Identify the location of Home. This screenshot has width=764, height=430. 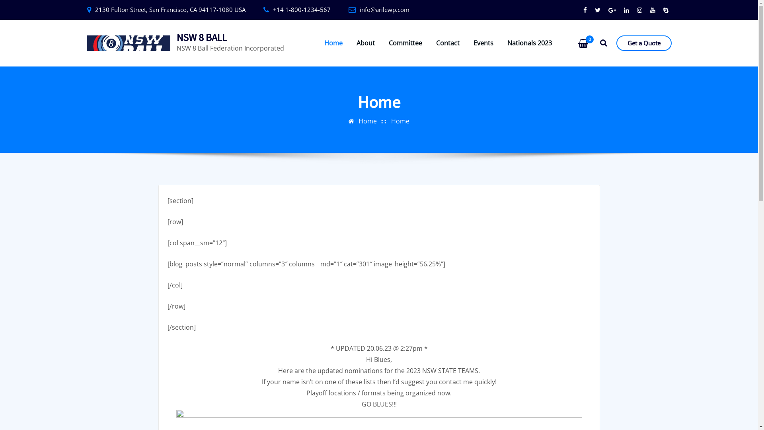
(368, 121).